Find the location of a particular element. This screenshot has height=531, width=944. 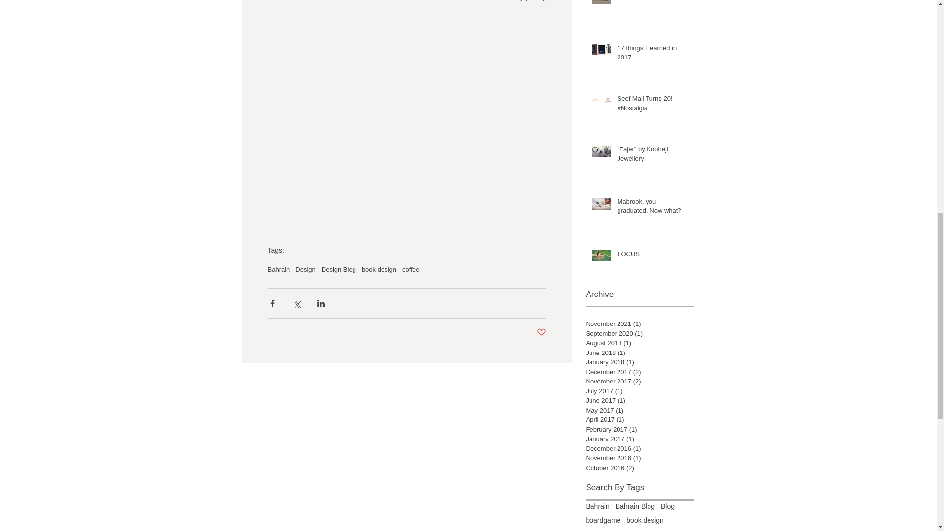

"Fajer" by Kooheji Jewellery is located at coordinates (652, 155).